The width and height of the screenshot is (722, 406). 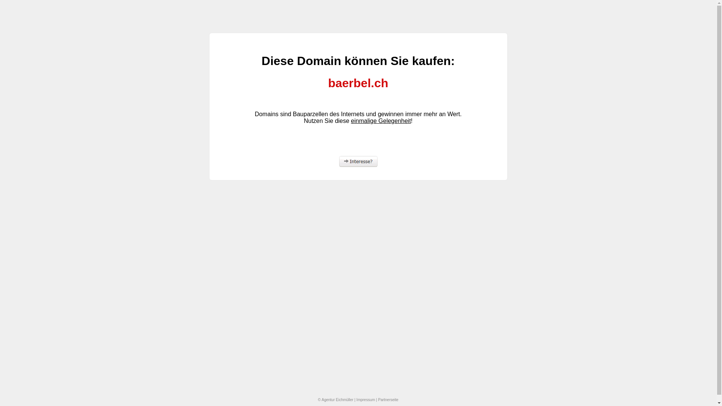 What do you see at coordinates (358, 83) in the screenshot?
I see `baerbel.ch` at bounding box center [358, 83].